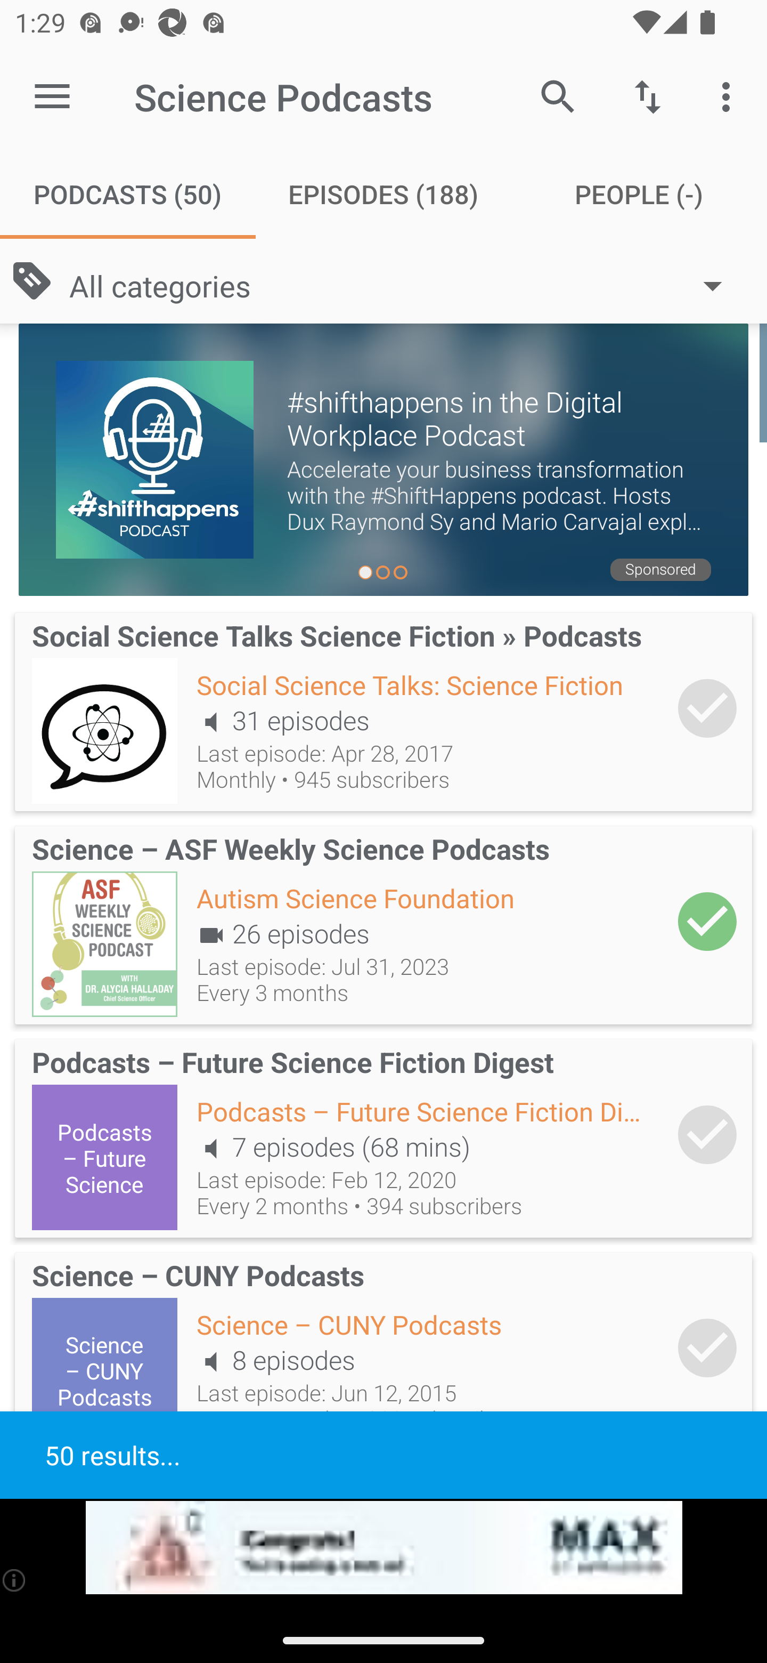 This screenshot has width=767, height=1663. I want to click on app-monetization, so click(383, 1548).